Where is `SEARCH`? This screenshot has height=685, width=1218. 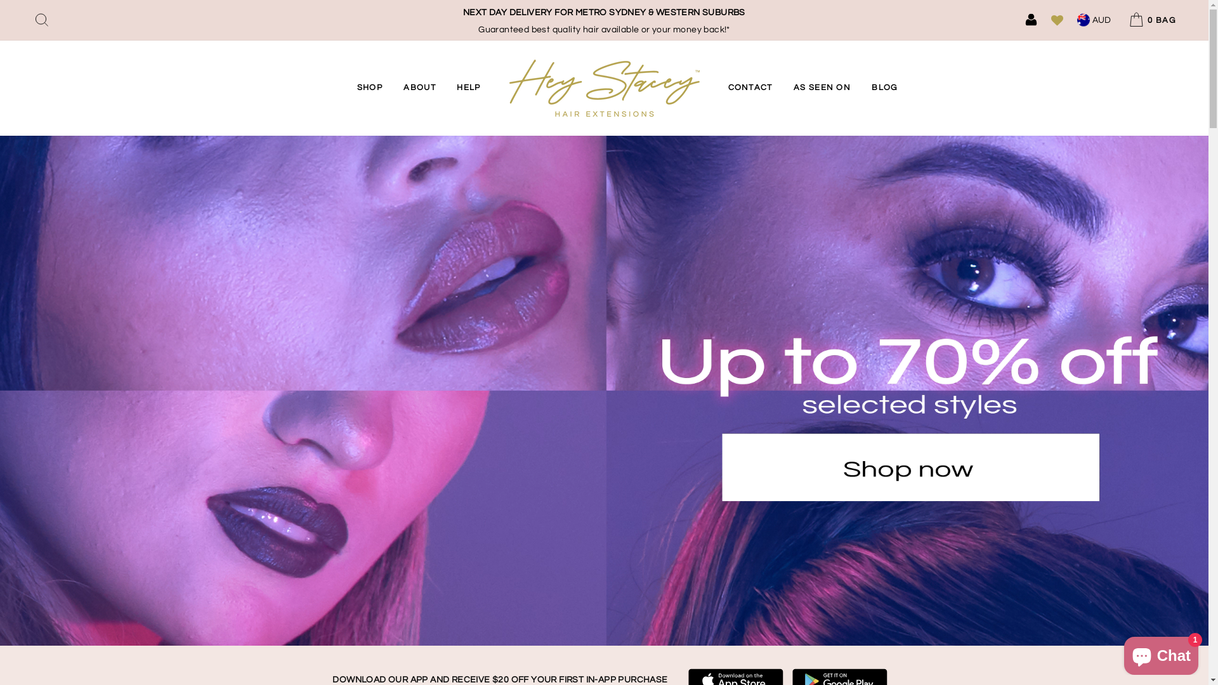
SEARCH is located at coordinates (42, 20).